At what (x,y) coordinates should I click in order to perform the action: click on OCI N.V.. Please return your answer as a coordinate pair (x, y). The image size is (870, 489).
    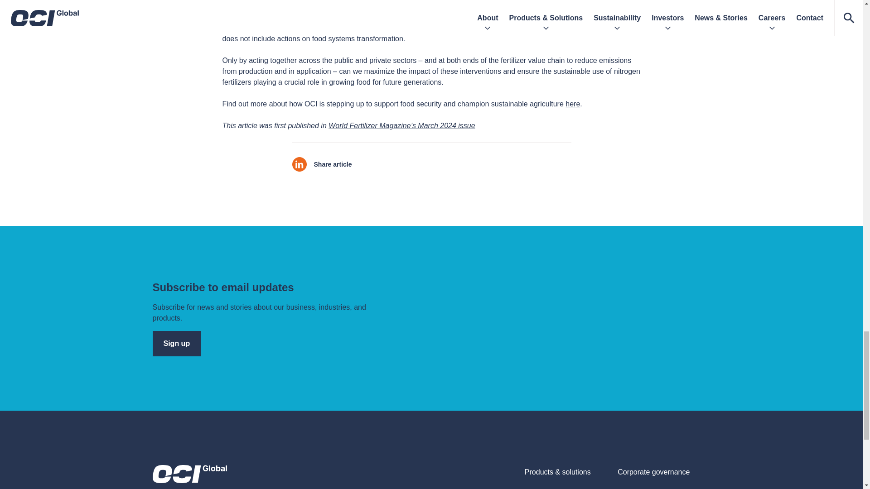
    Looking at the image, I should click on (189, 474).